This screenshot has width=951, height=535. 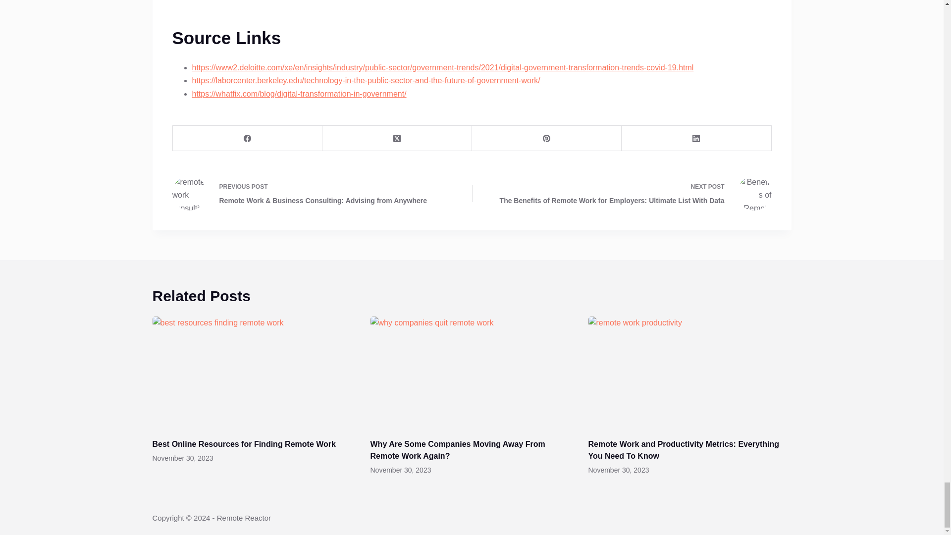 What do you see at coordinates (458, 450) in the screenshot?
I see `Why Are Some Companies Moving Away From Remote Work Again?` at bounding box center [458, 450].